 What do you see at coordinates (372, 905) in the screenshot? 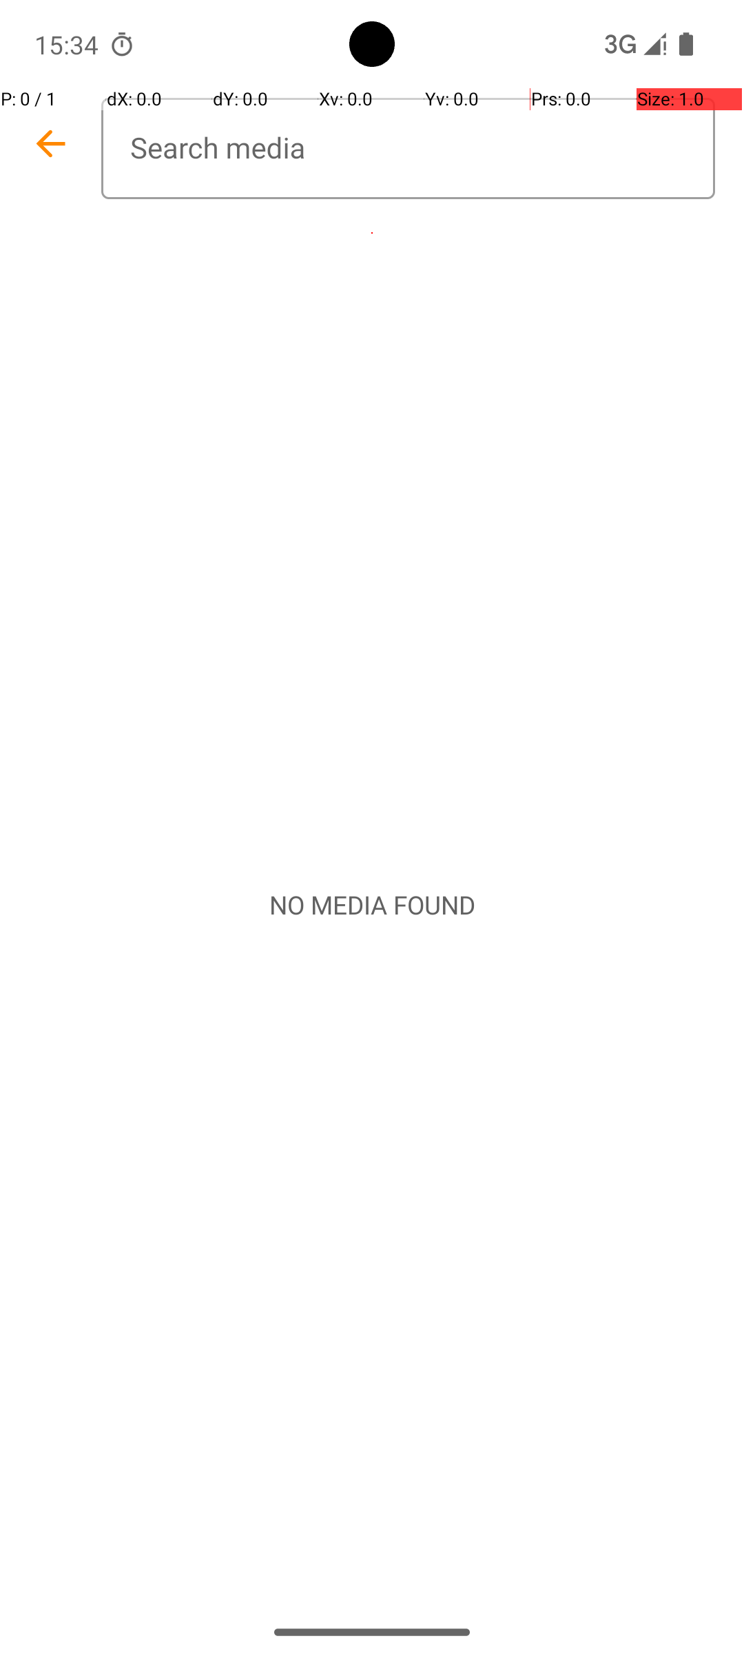
I see `NO MEDIA FOUND` at bounding box center [372, 905].